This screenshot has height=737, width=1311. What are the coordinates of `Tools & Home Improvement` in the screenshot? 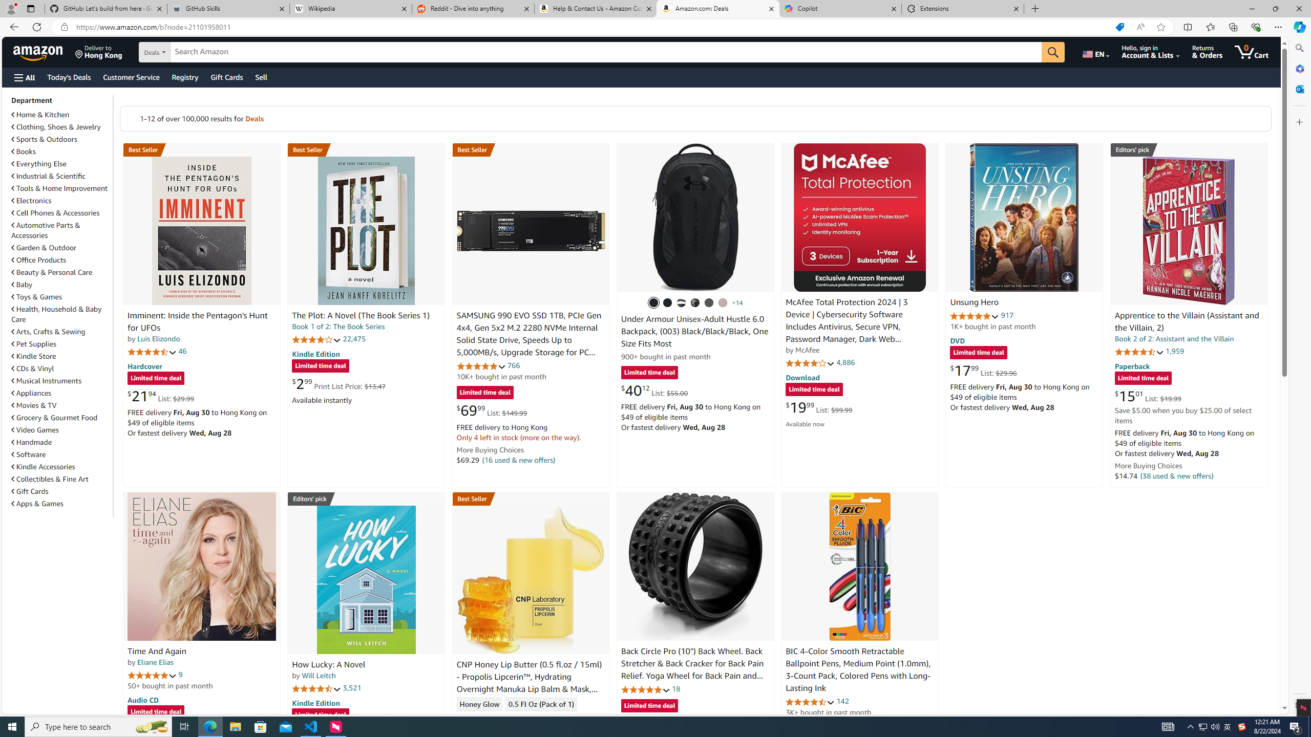 It's located at (59, 188).